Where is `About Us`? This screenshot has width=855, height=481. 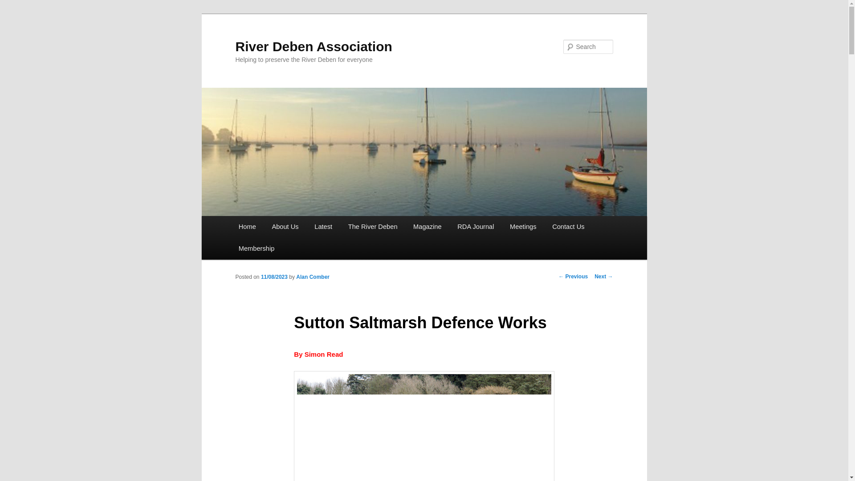 About Us is located at coordinates (285, 226).